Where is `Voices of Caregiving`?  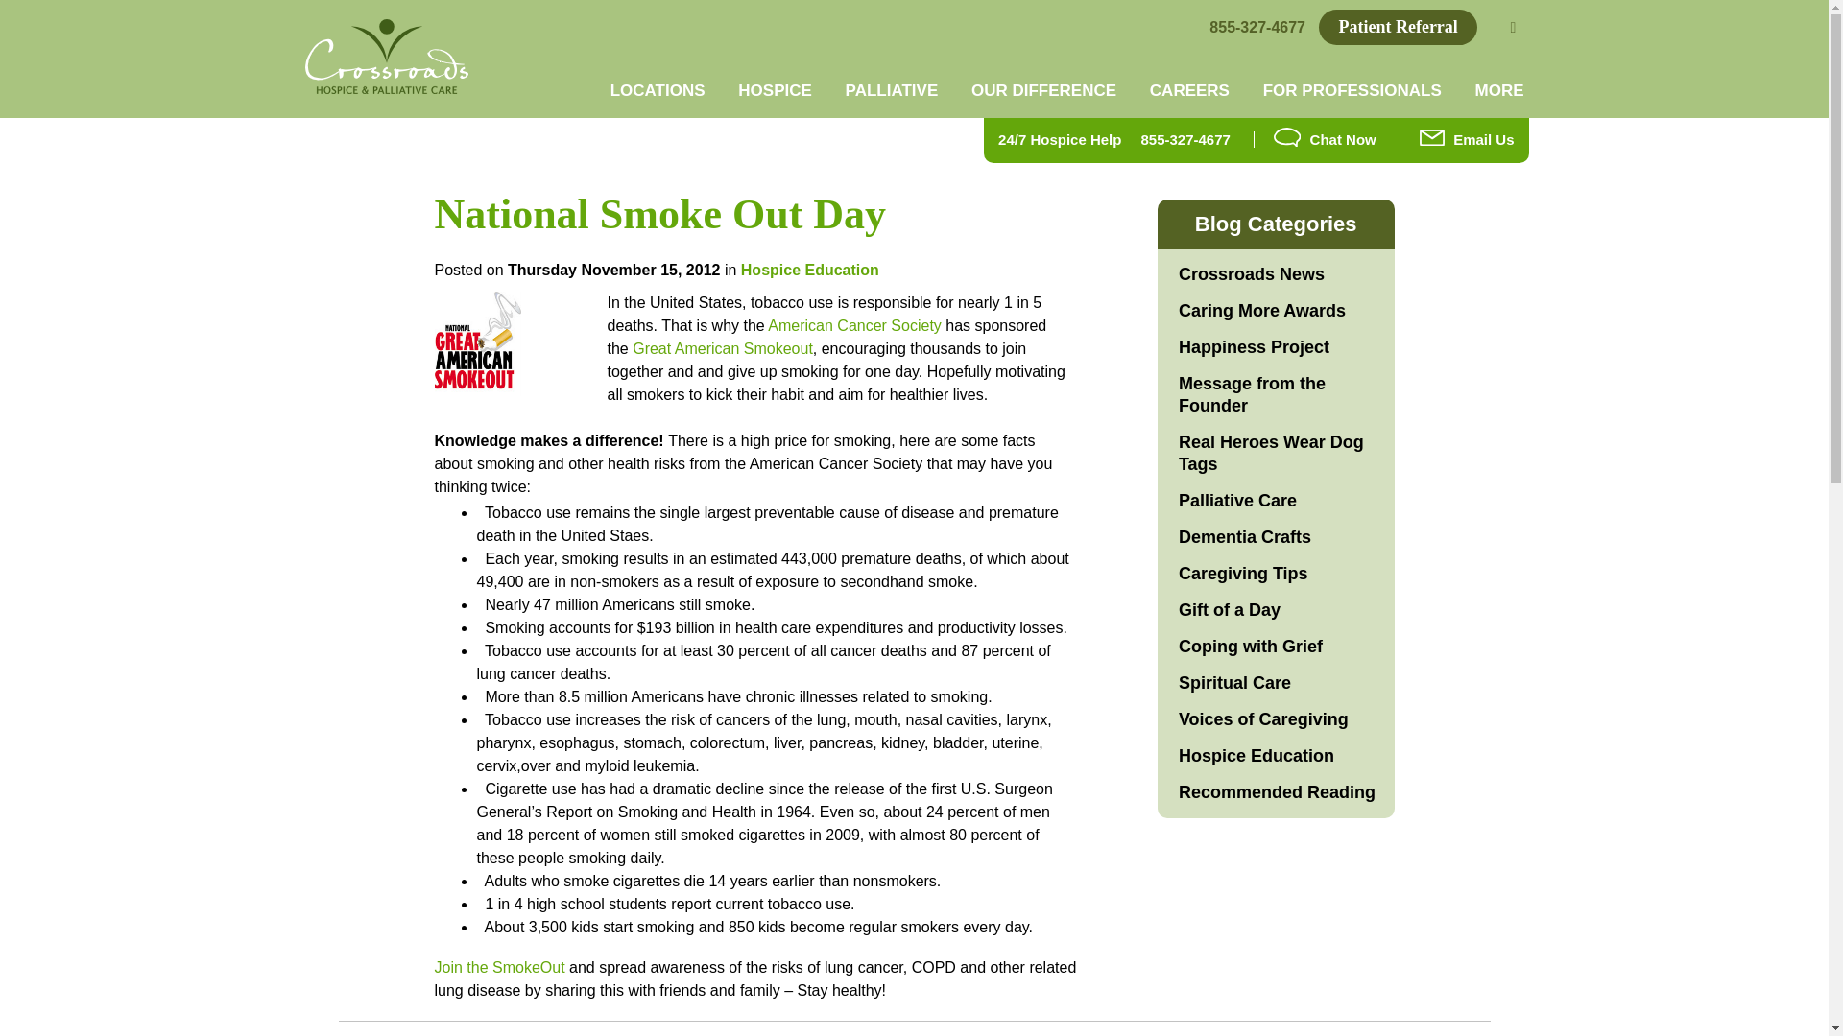
Voices of Caregiving is located at coordinates (1263, 719).